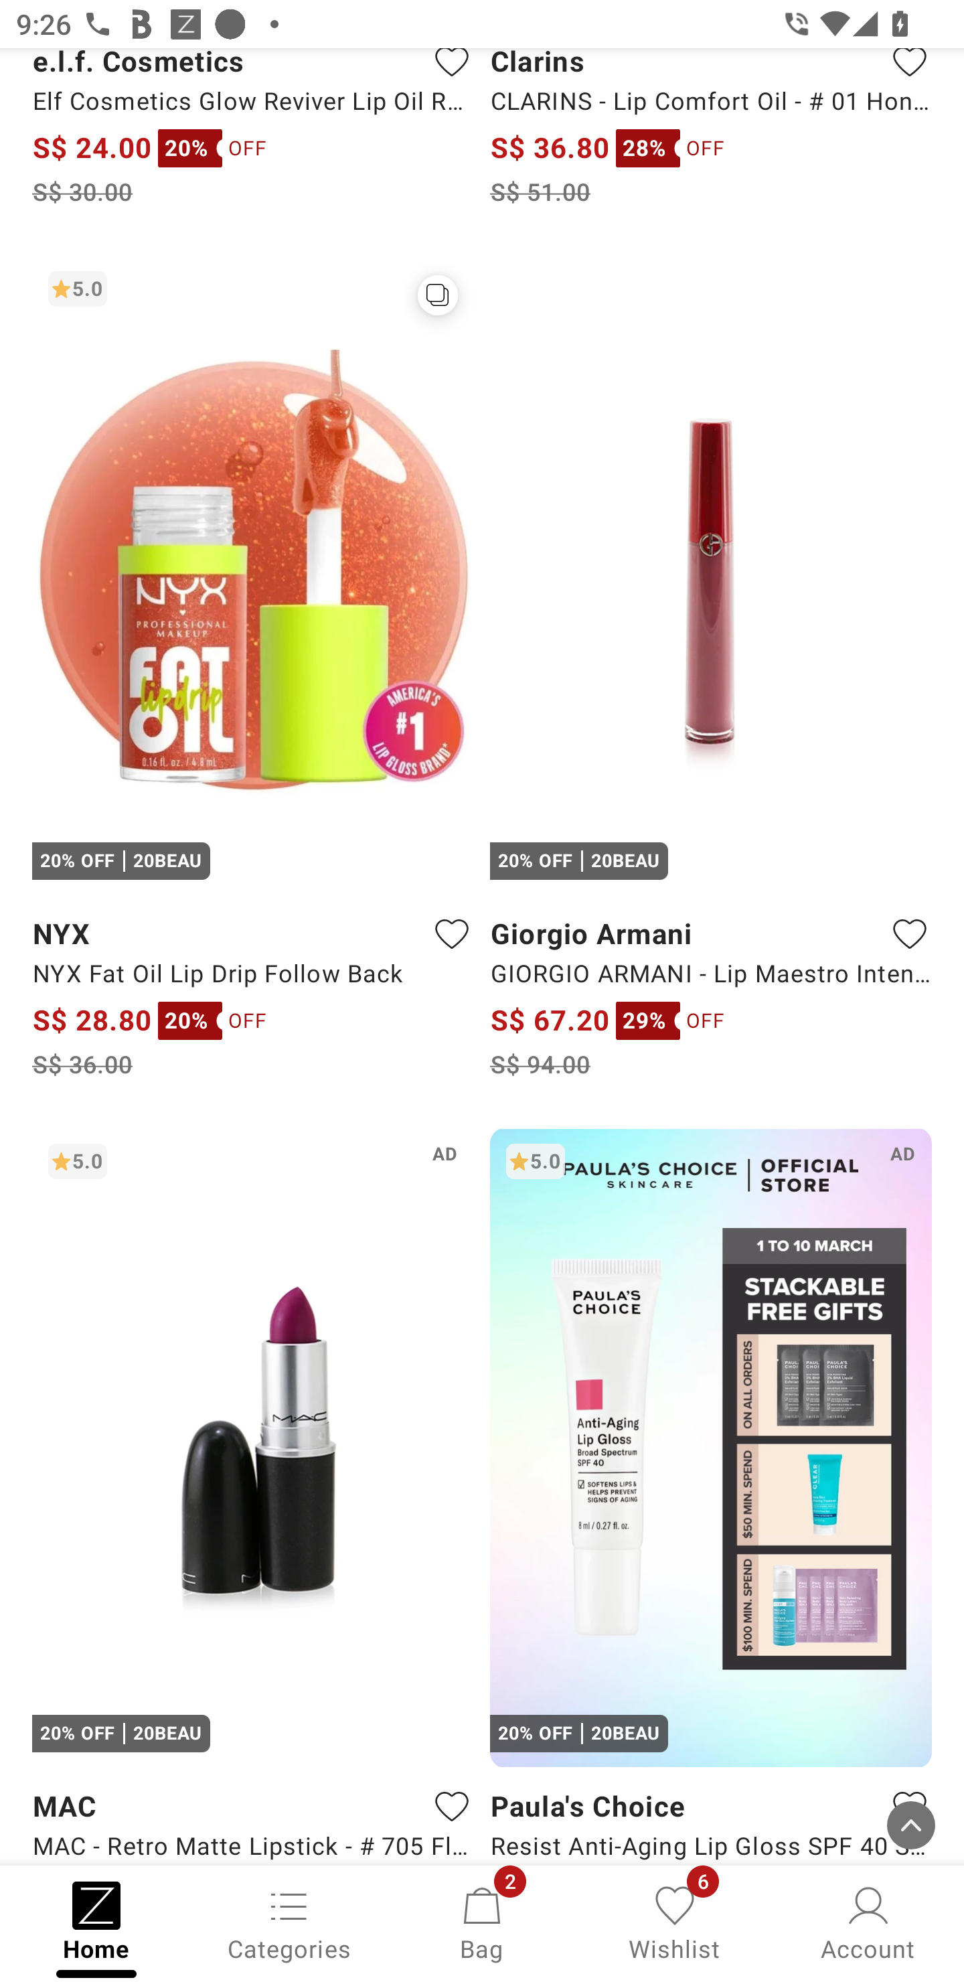 The width and height of the screenshot is (964, 1982). I want to click on Account, so click(868, 1922).